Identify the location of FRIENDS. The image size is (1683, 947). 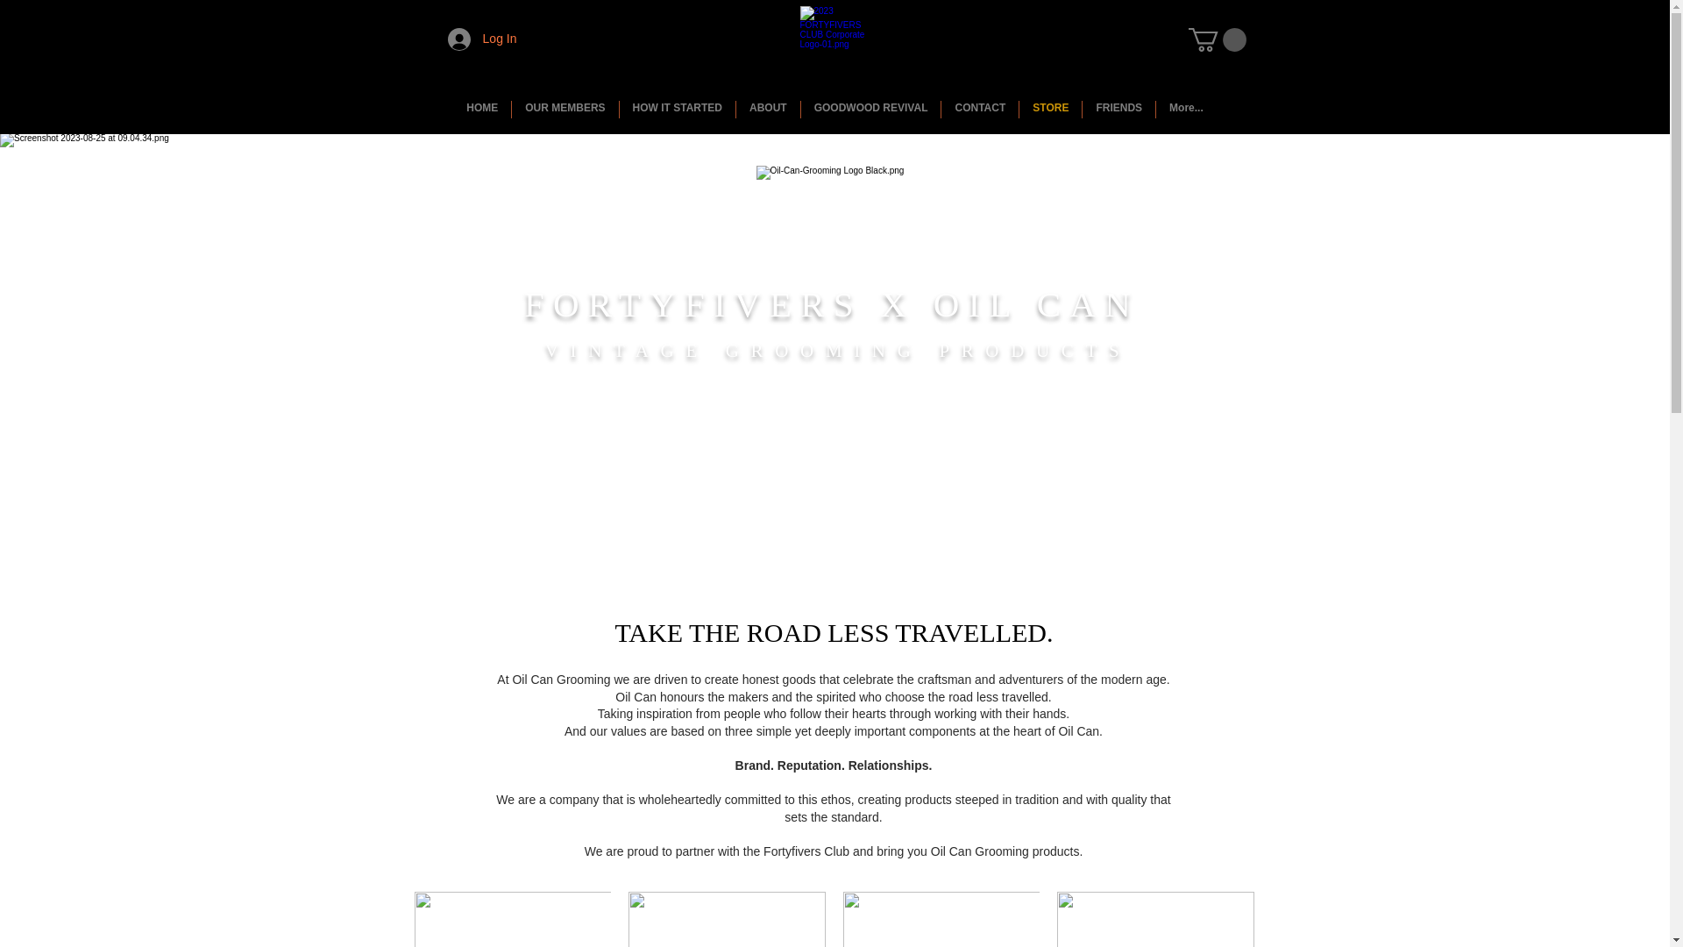
(1118, 109).